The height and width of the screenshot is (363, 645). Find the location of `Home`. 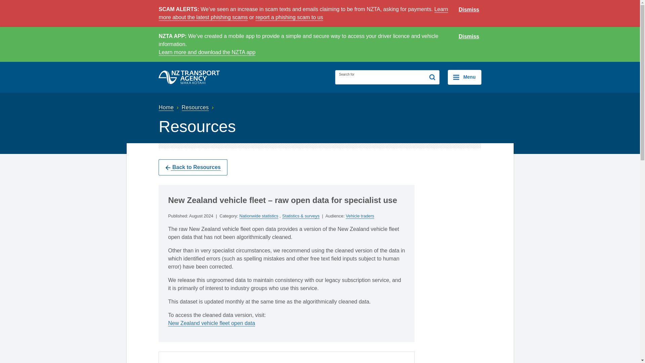

Home is located at coordinates (169, 108).